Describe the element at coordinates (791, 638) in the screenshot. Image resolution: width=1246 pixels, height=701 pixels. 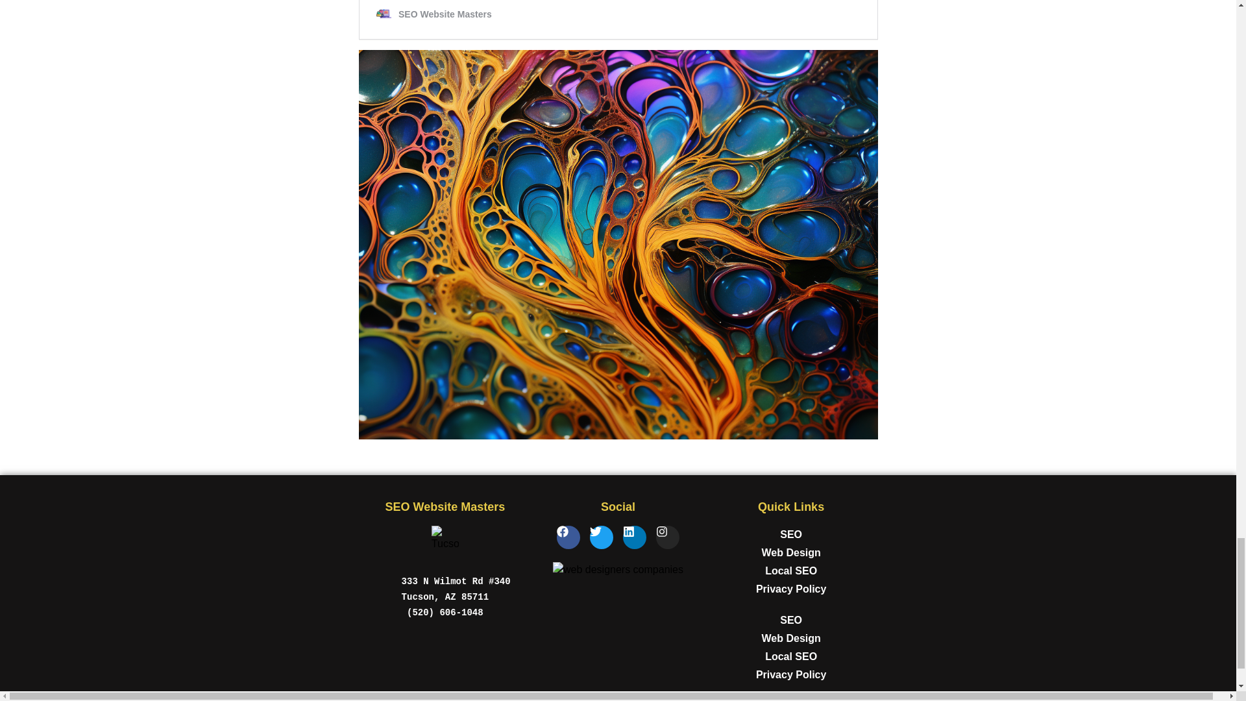
I see `Web Design` at that location.